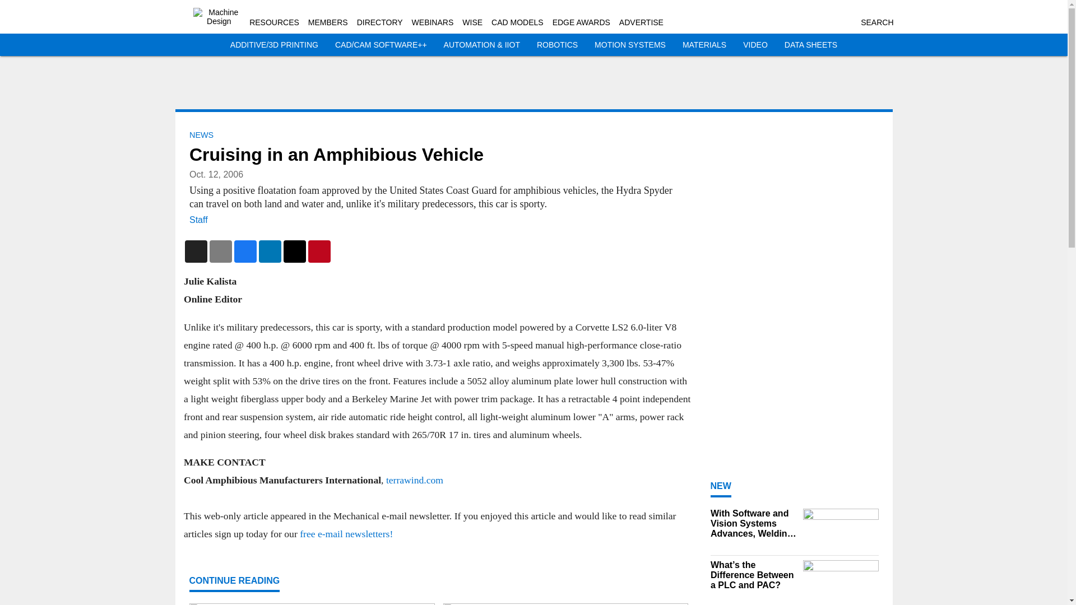 This screenshot has height=605, width=1076. Describe the element at coordinates (630, 45) in the screenshot. I see `MOTION SYSTEMS` at that location.